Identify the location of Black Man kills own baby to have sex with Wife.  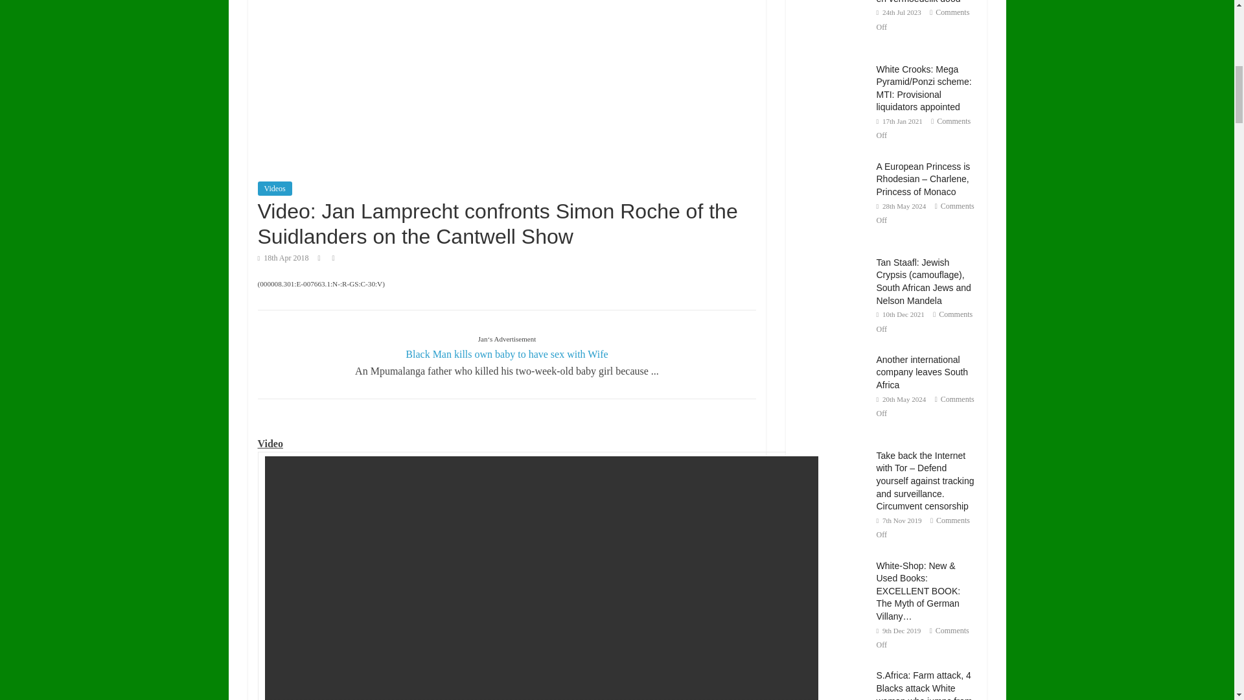
(507, 354).